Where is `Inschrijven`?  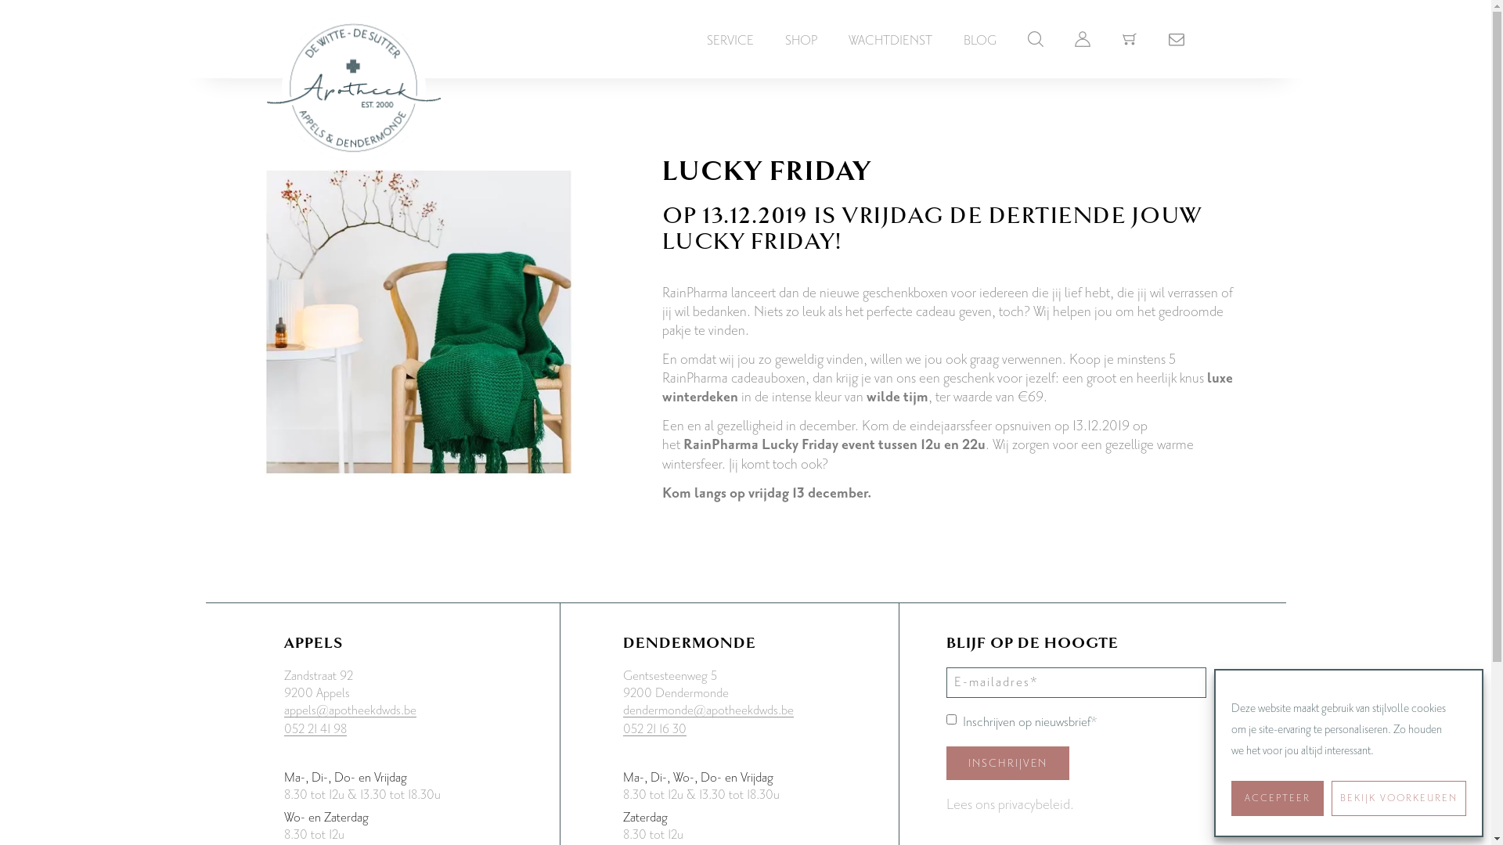
Inschrijven is located at coordinates (1008, 764).